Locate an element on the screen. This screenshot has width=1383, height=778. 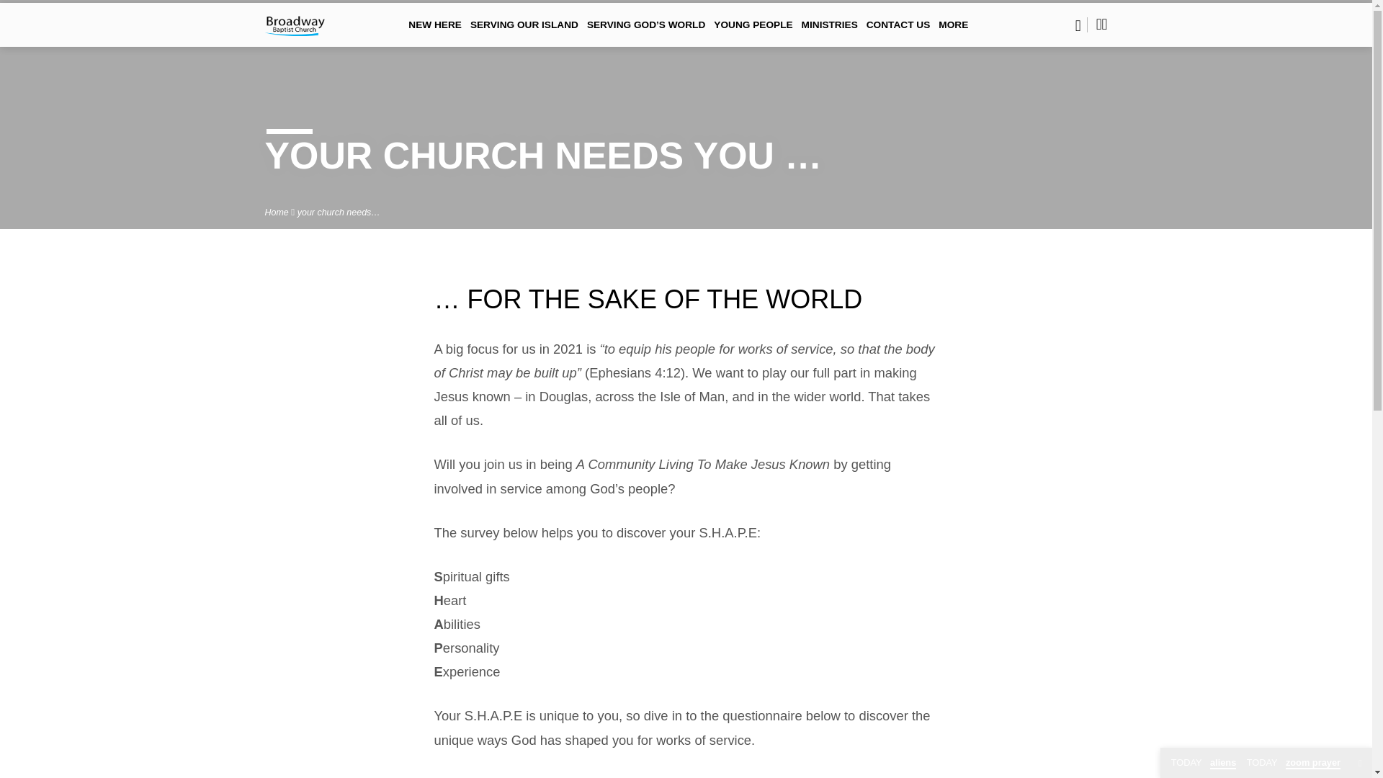
MINISTRIES is located at coordinates (830, 34).